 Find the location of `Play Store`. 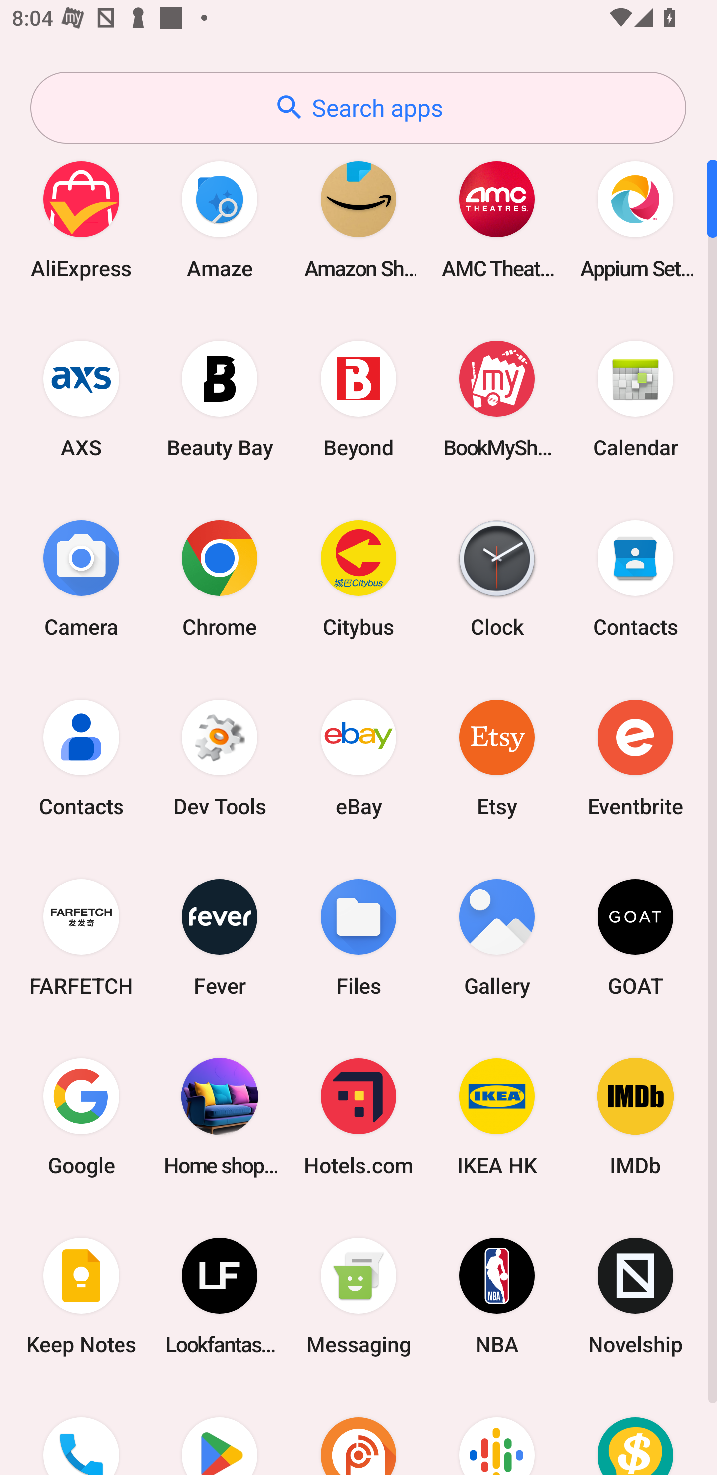

Play Store is located at coordinates (220, 1431).